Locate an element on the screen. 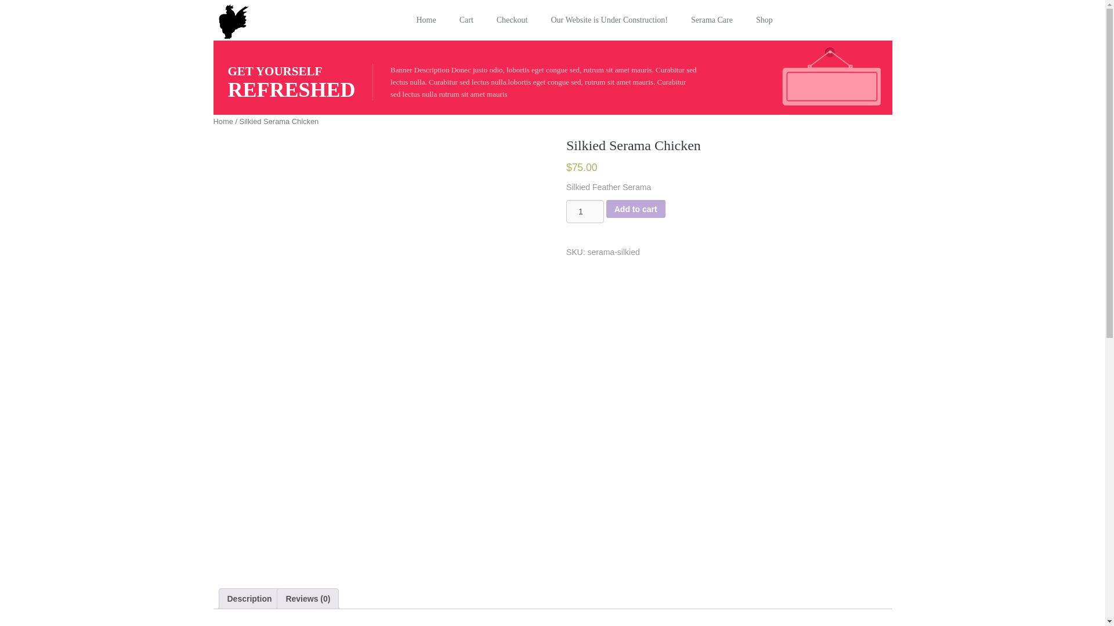 This screenshot has width=1114, height=626. Our Website is Under Construction! is located at coordinates (609, 20).